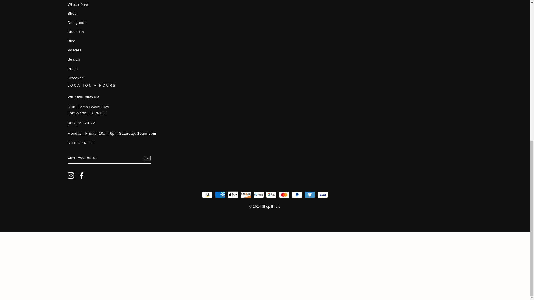  I want to click on Discover, so click(246, 194).